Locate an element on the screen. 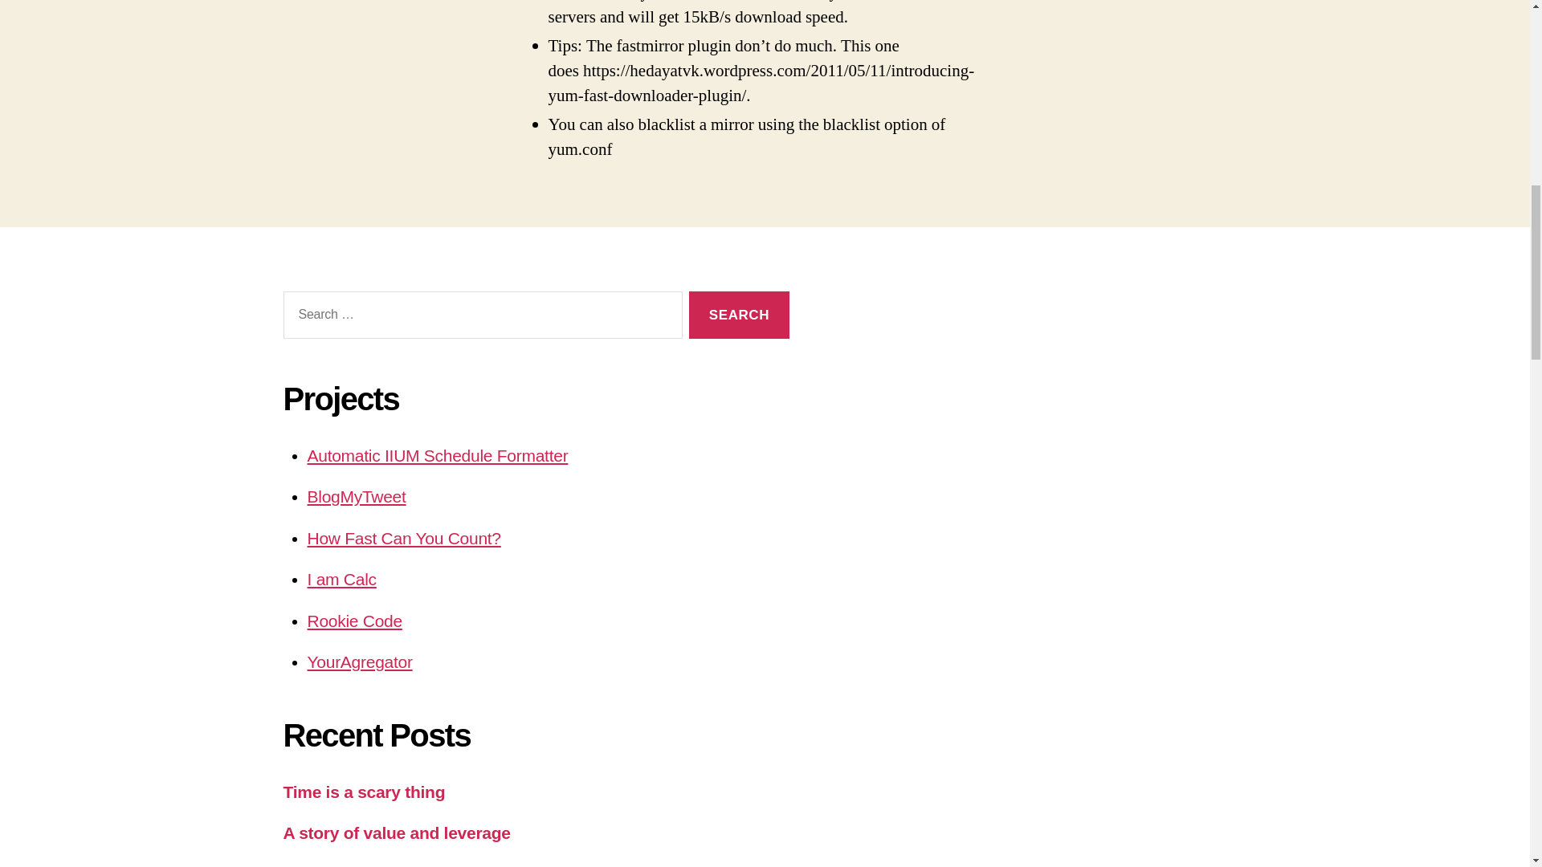 The height and width of the screenshot is (867, 1542). A website that will blog your tweet. is located at coordinates (356, 496).